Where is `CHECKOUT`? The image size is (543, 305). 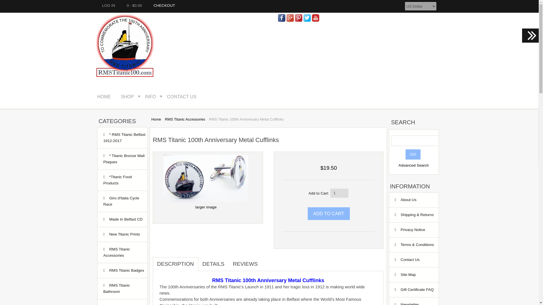
CHECKOUT is located at coordinates (162, 5).